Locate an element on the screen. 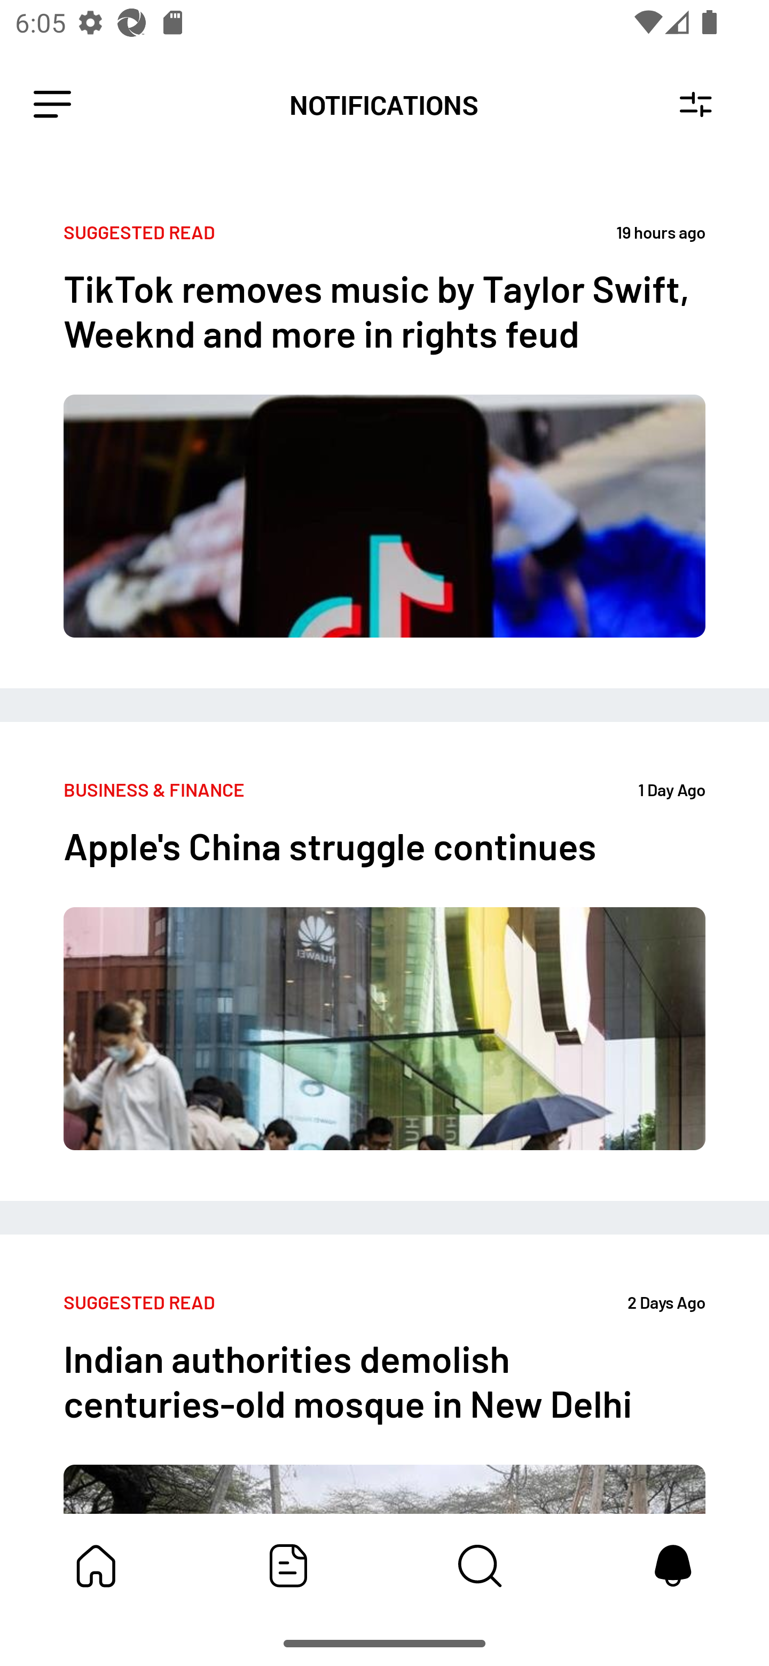 This screenshot has width=769, height=1666. Notification Settings is located at coordinates (695, 105).